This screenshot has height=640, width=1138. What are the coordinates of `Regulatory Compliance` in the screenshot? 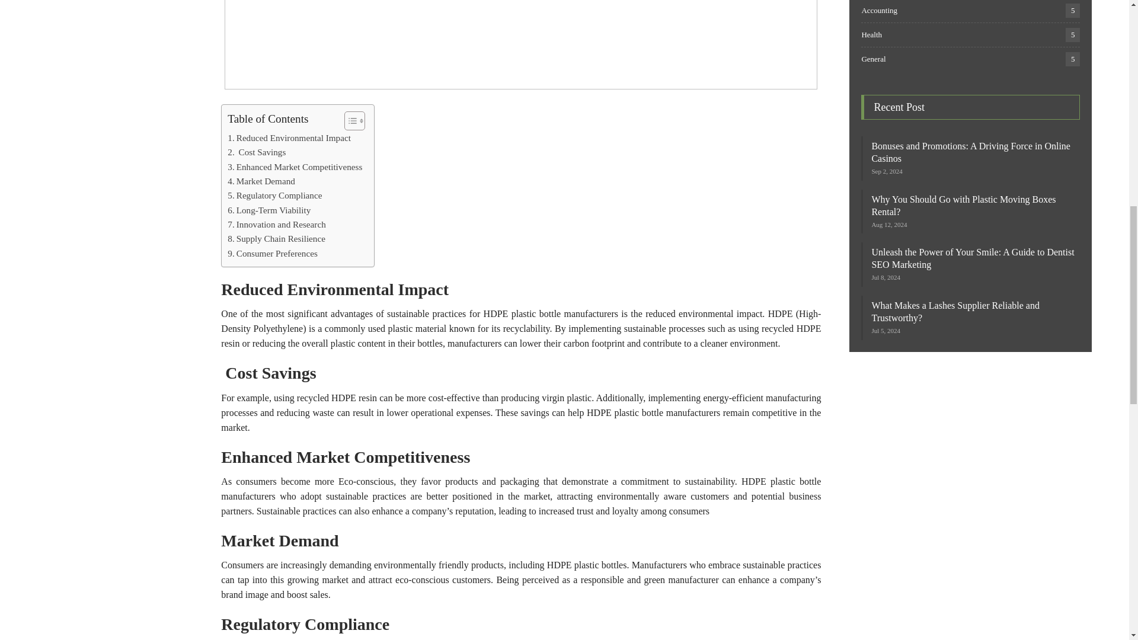 It's located at (275, 196).